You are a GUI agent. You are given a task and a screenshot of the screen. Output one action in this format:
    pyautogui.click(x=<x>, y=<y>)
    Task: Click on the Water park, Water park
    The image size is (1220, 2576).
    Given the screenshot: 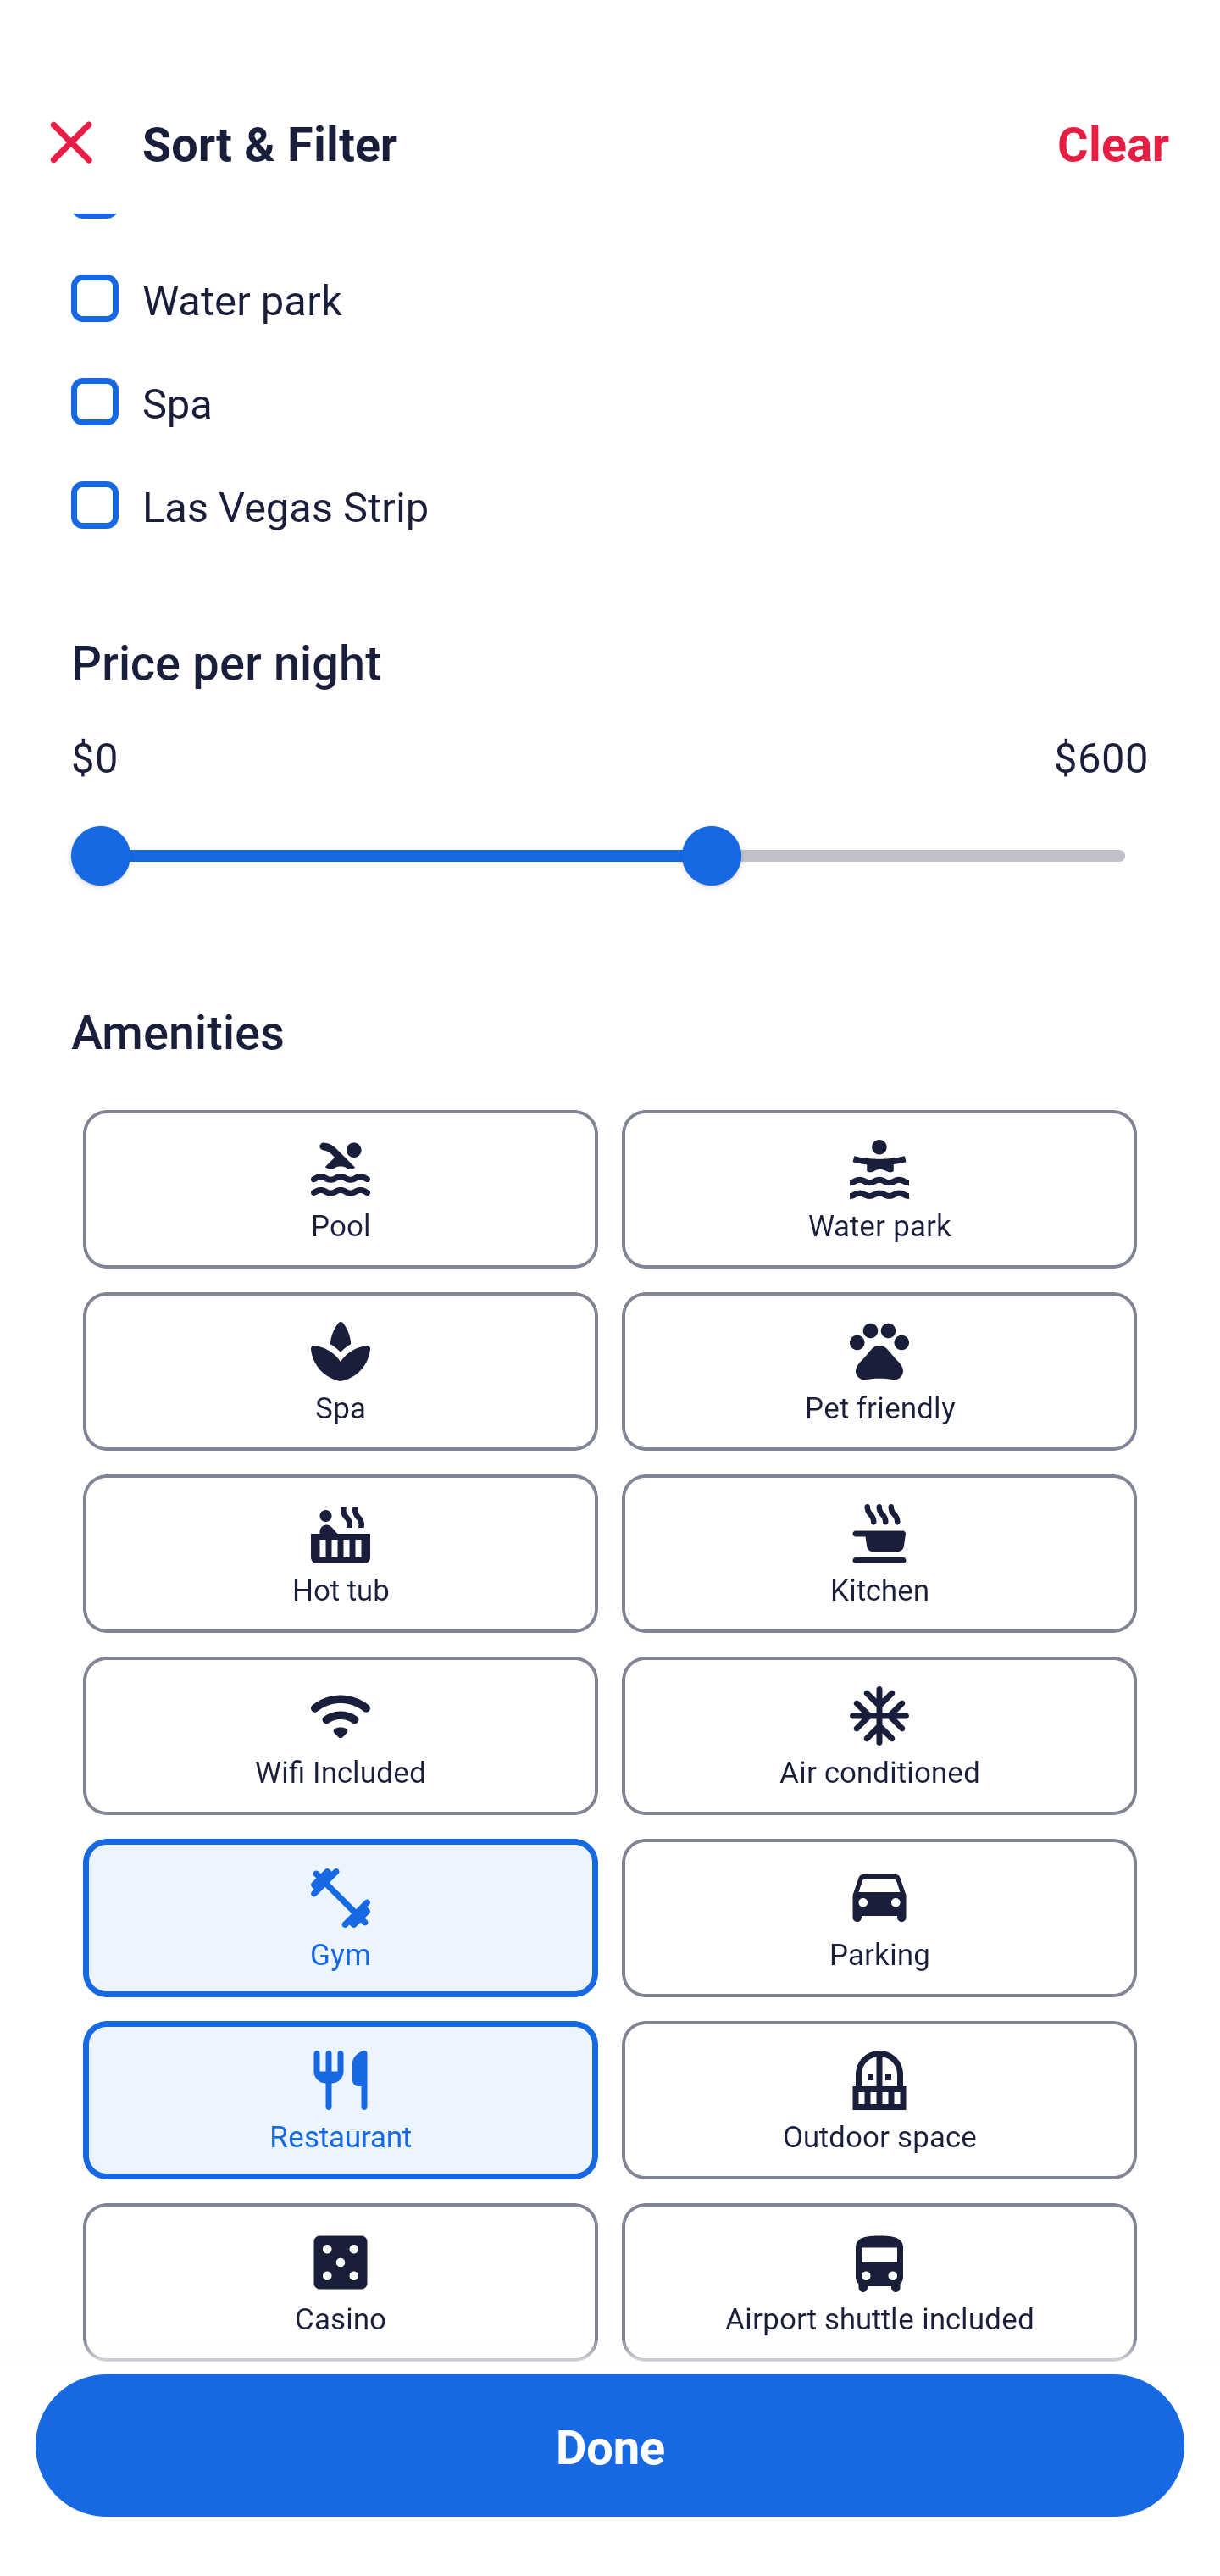 What is the action you would take?
    pyautogui.click(x=610, y=280)
    